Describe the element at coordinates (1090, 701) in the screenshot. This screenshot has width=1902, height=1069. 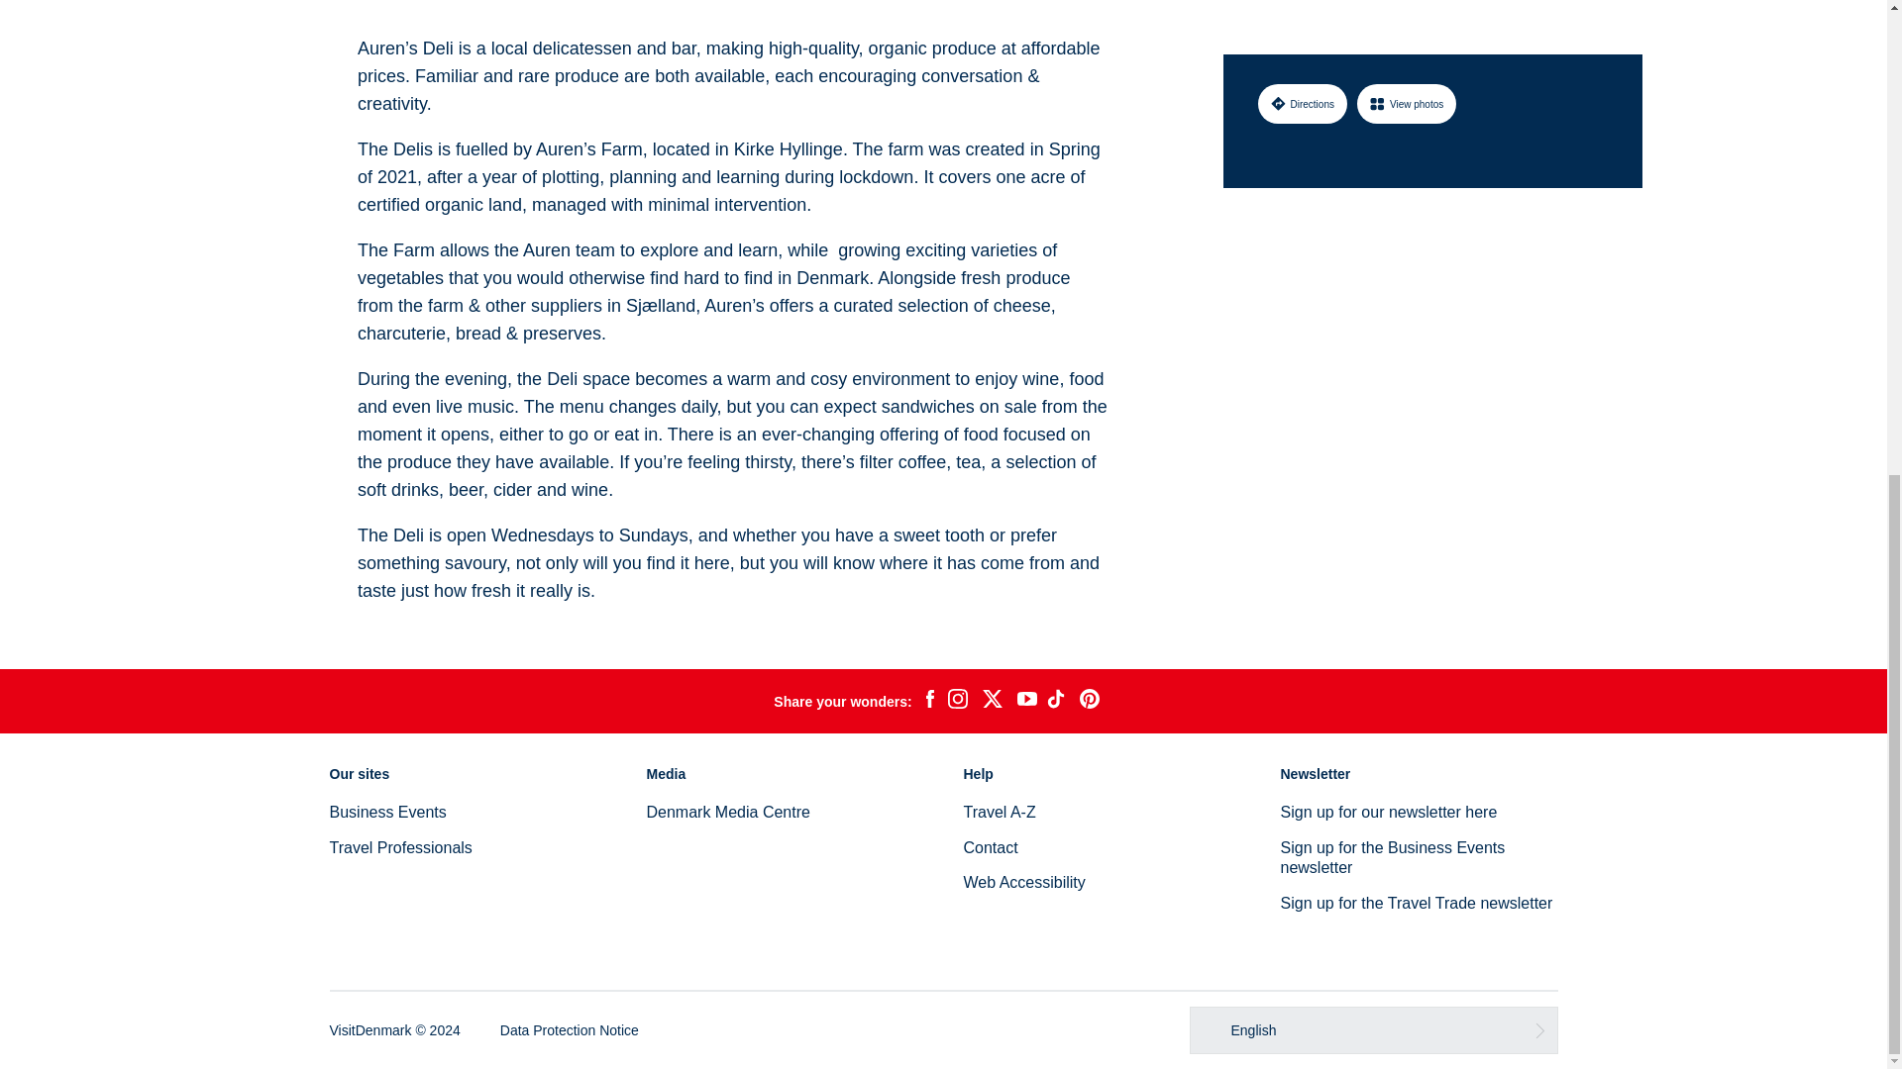
I see `pinterest` at that location.